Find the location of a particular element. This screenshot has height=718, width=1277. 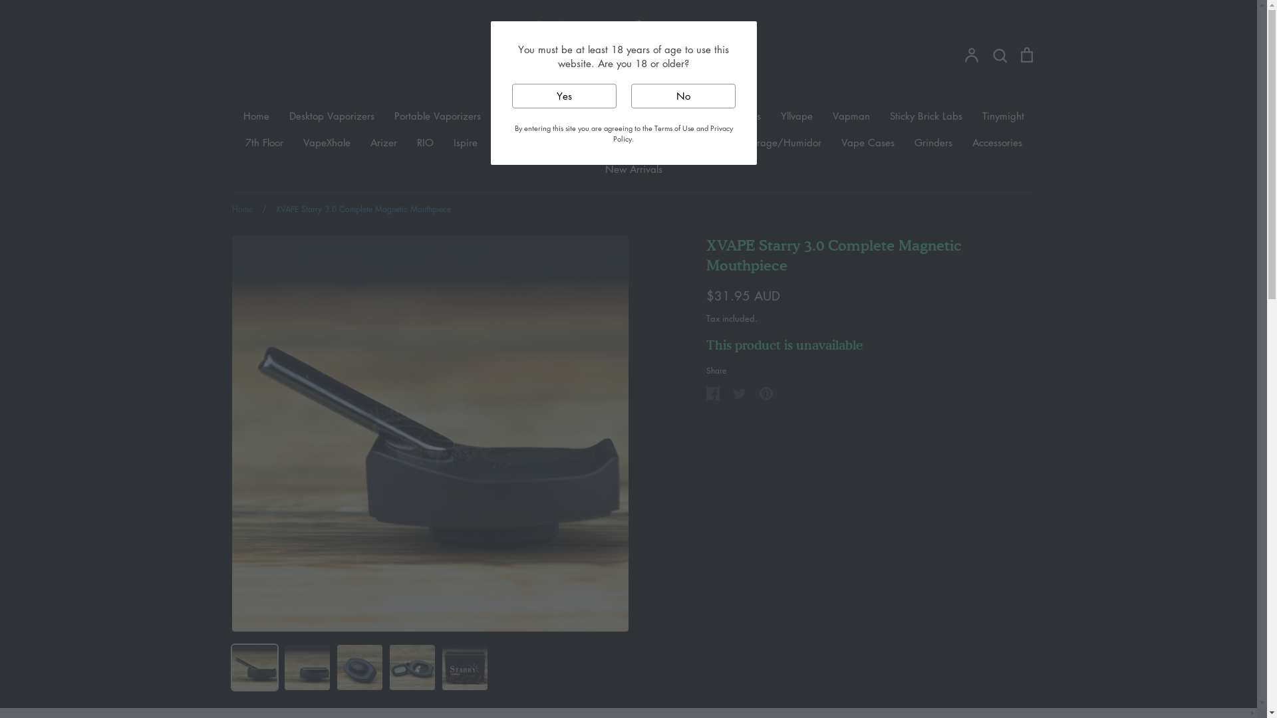

Old Head is located at coordinates (664, 116).